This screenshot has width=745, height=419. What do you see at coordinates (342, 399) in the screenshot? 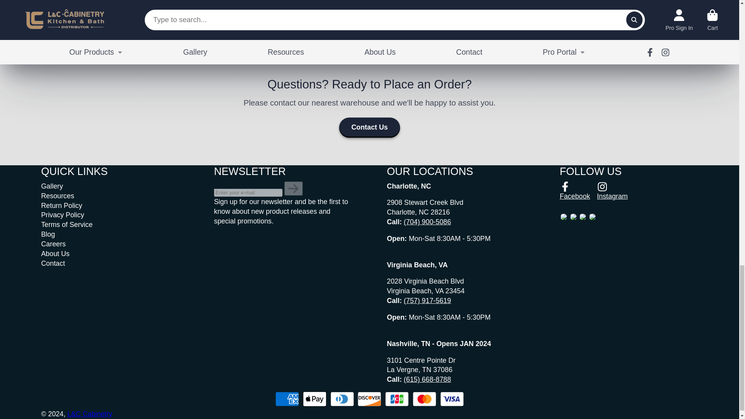
I see `Diners Club` at bounding box center [342, 399].